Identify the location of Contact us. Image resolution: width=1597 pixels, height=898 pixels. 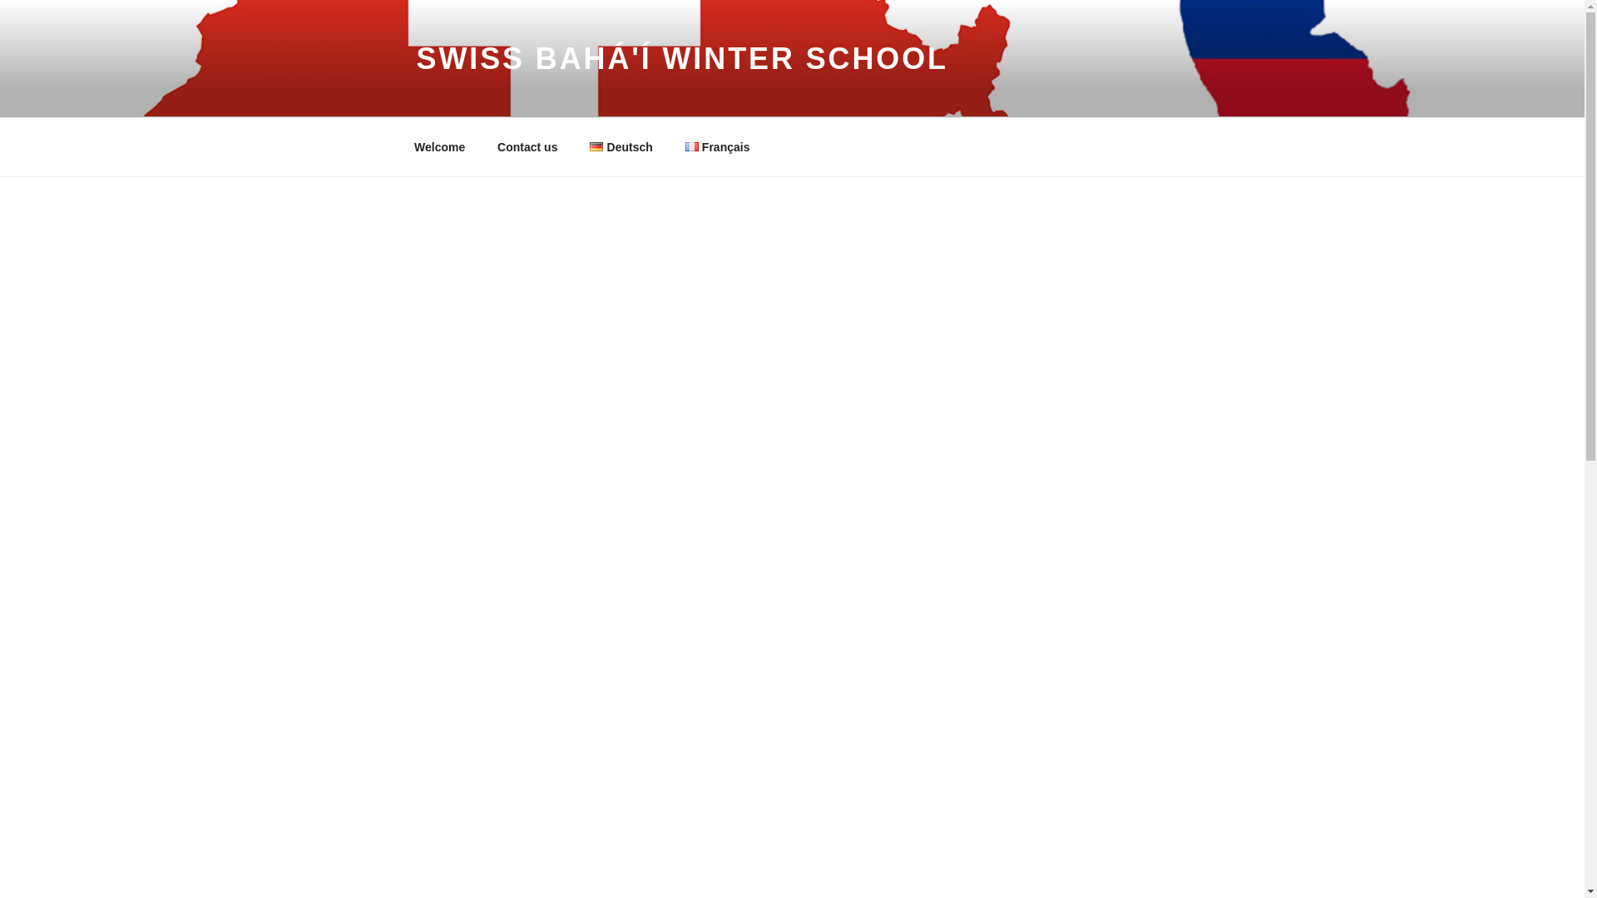
(527, 146).